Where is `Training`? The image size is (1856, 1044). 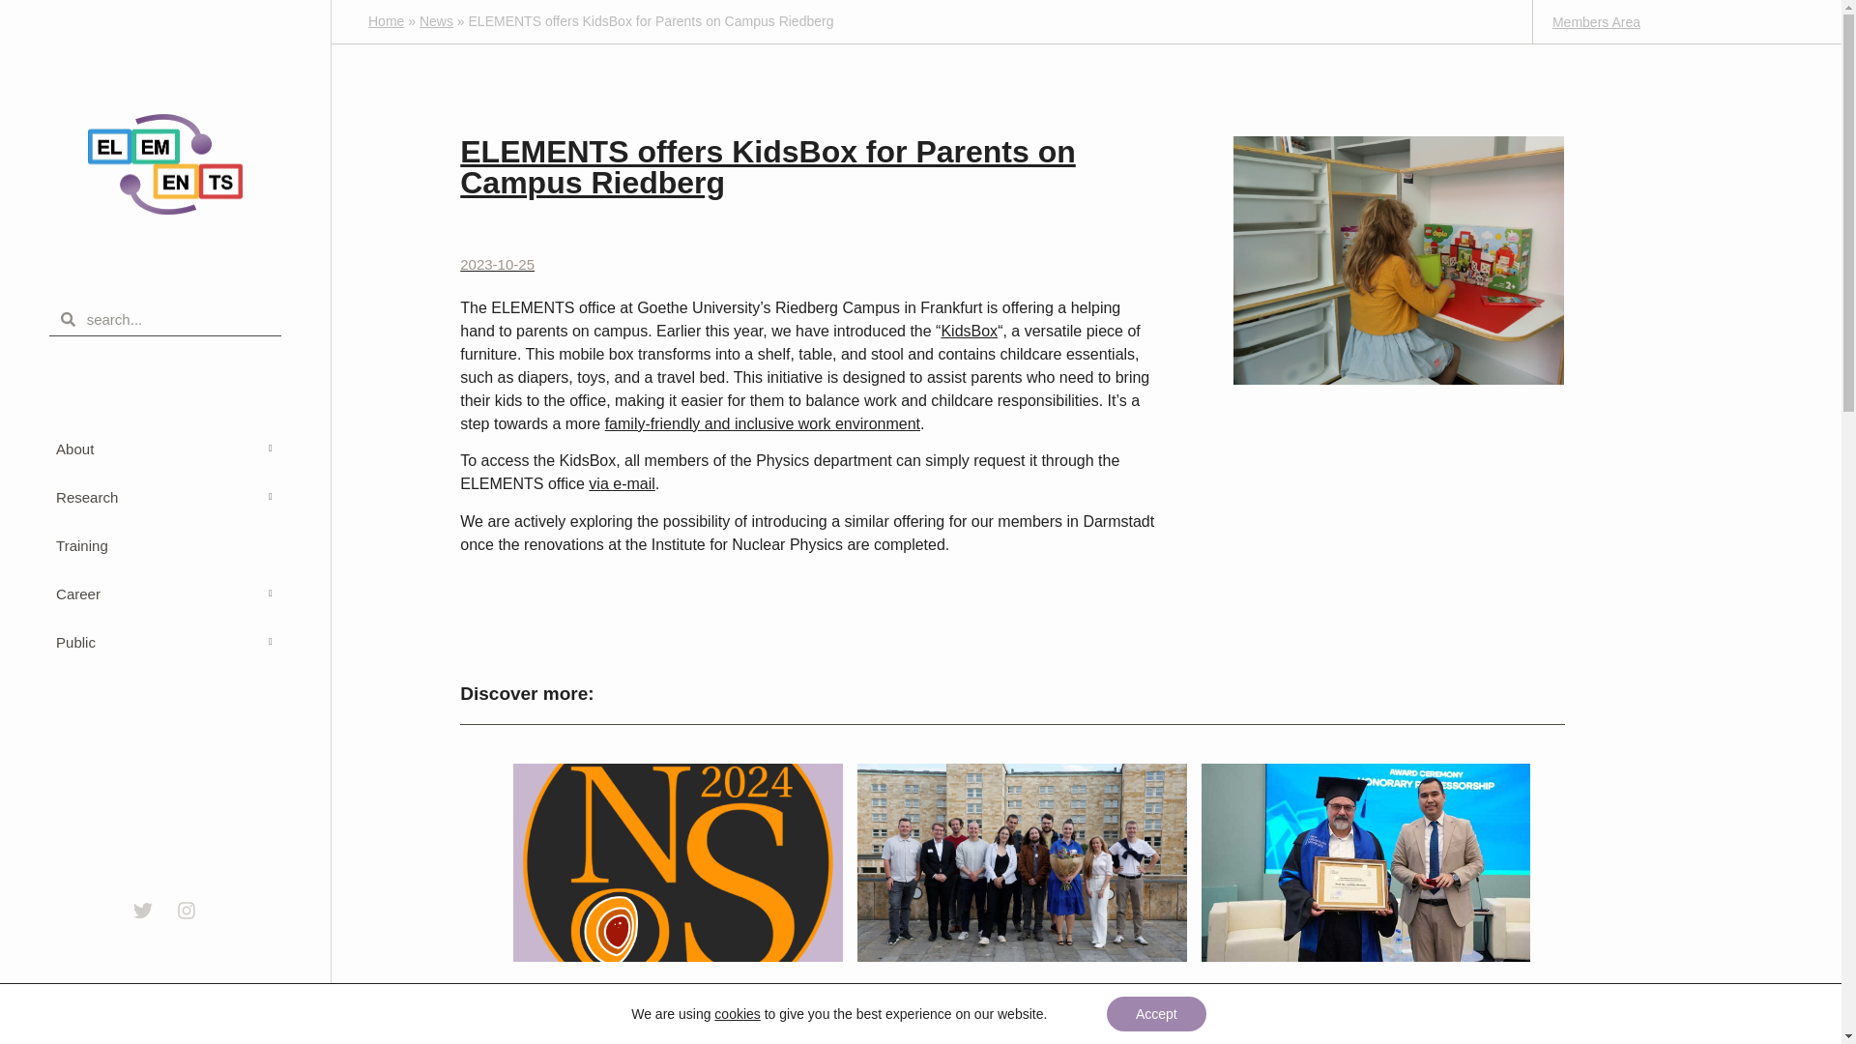
Training is located at coordinates (164, 545).